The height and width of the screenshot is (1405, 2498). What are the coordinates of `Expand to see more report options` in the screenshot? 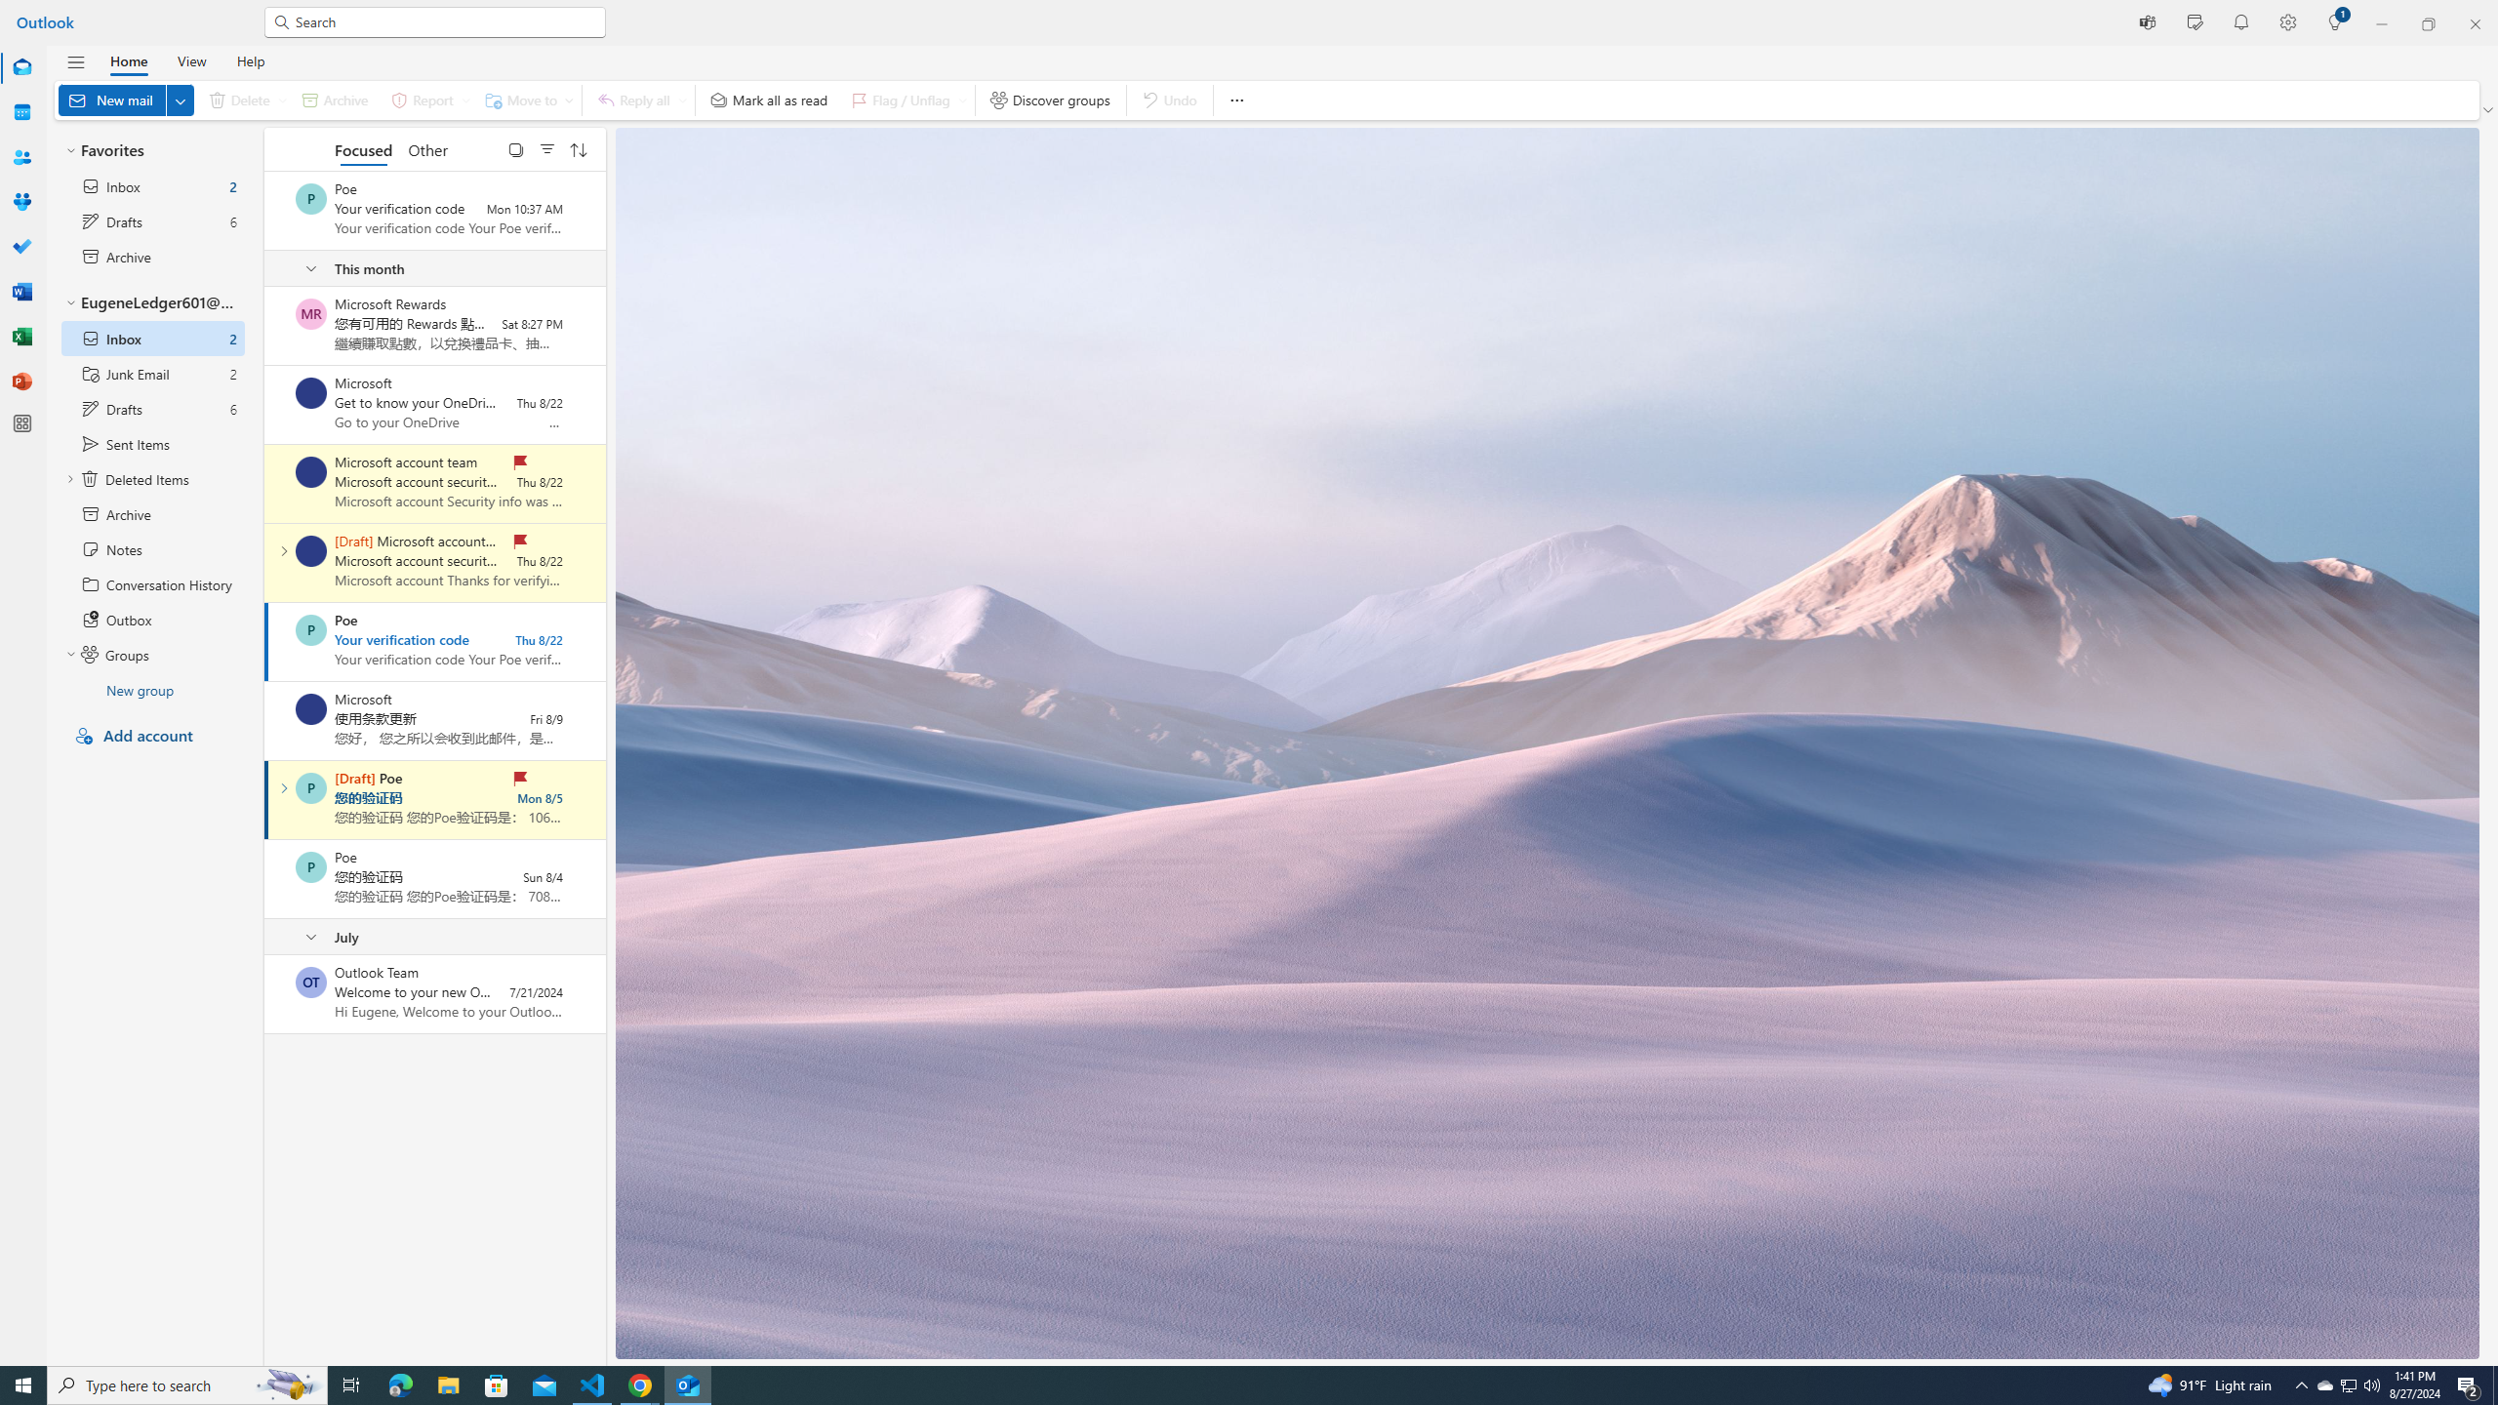 It's located at (465, 100).